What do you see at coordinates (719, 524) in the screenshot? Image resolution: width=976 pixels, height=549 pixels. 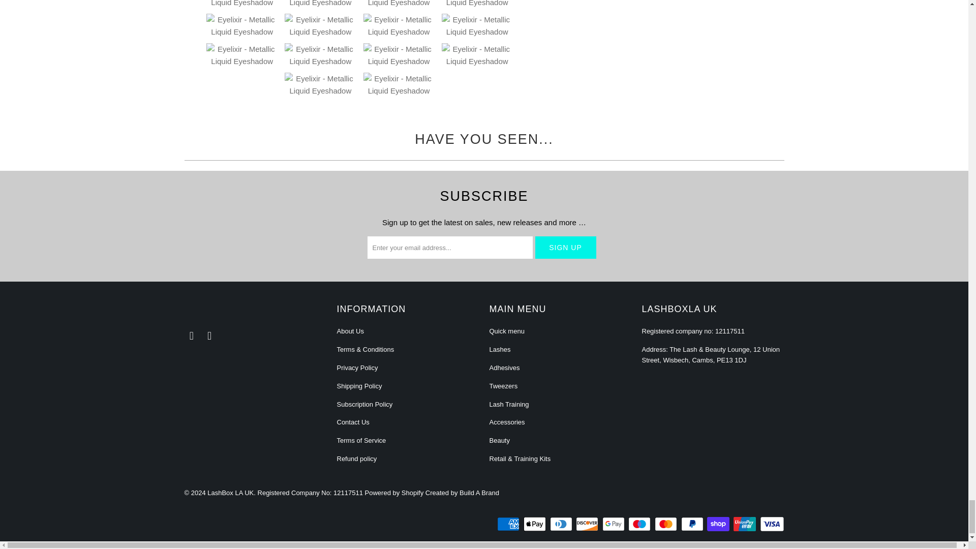 I see `Shop Pay` at bounding box center [719, 524].